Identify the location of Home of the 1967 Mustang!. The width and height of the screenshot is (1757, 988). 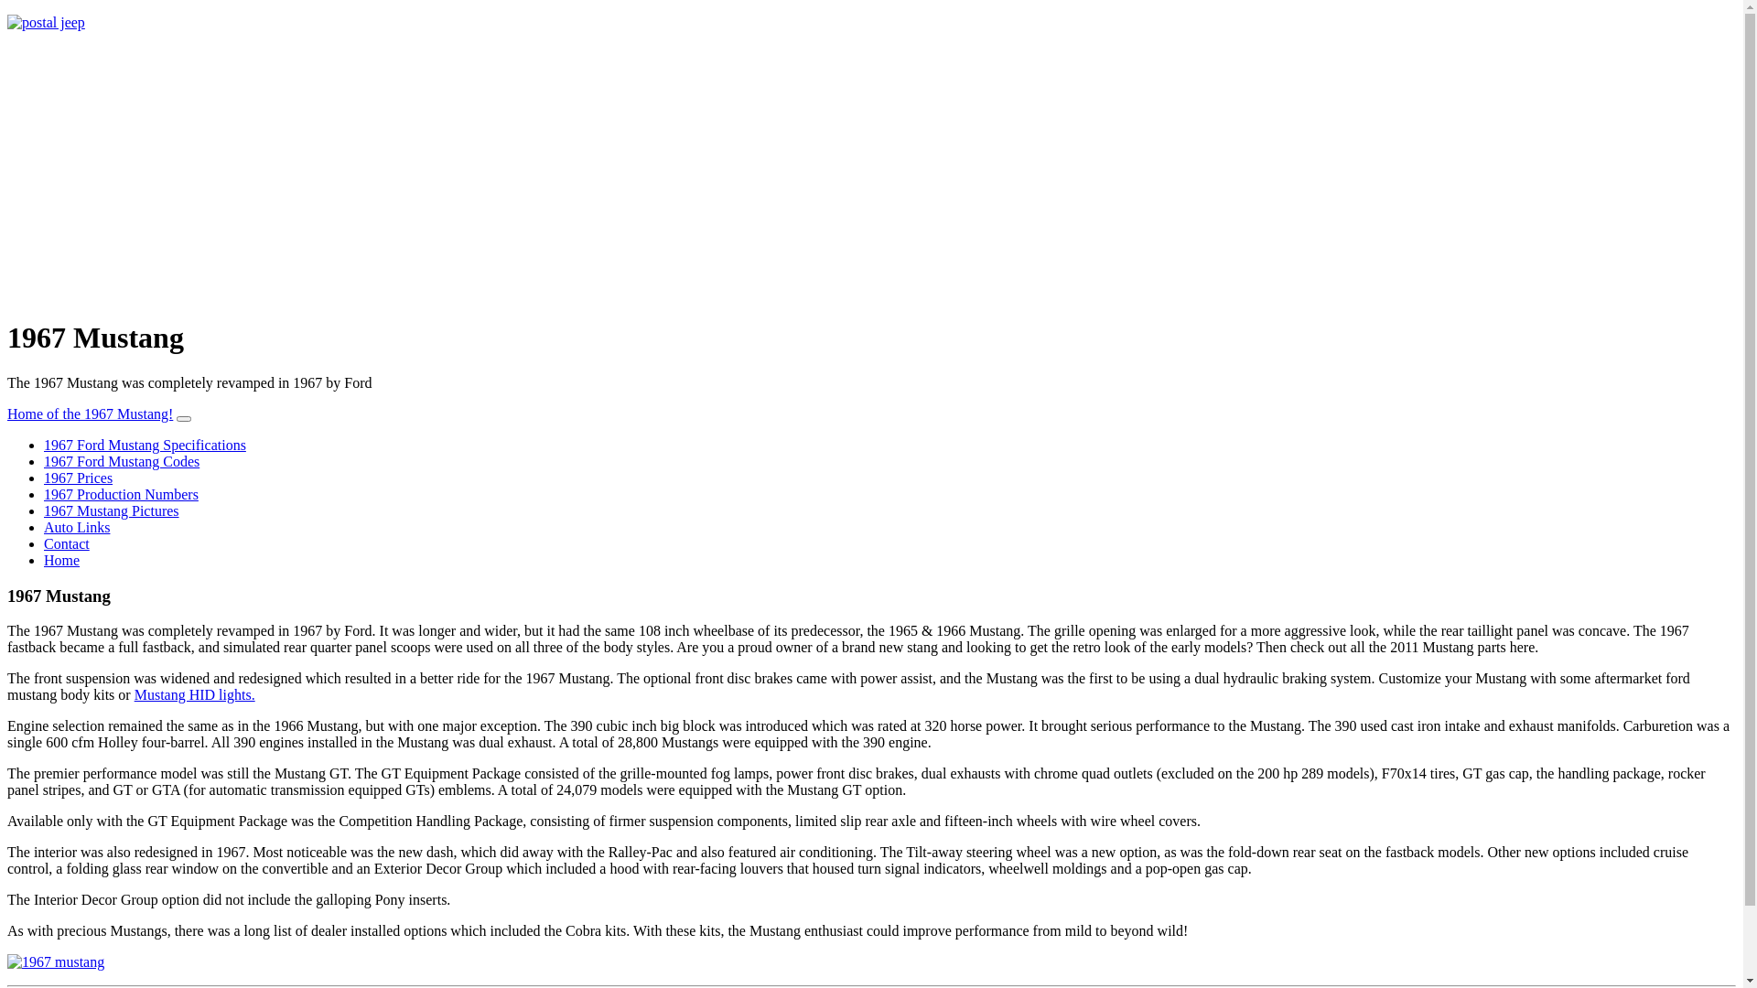
(90, 413).